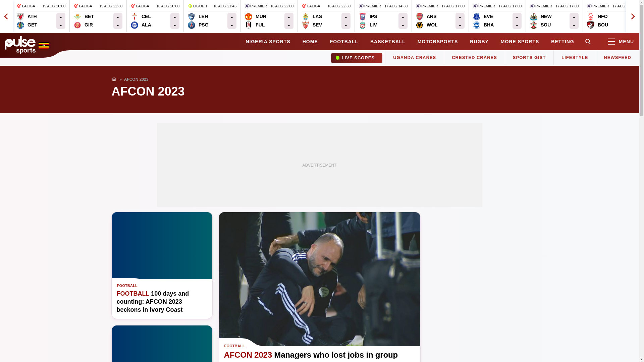 This screenshot has width=644, height=362. What do you see at coordinates (84, 21) in the screenshot?
I see `Premier League` at bounding box center [84, 21].